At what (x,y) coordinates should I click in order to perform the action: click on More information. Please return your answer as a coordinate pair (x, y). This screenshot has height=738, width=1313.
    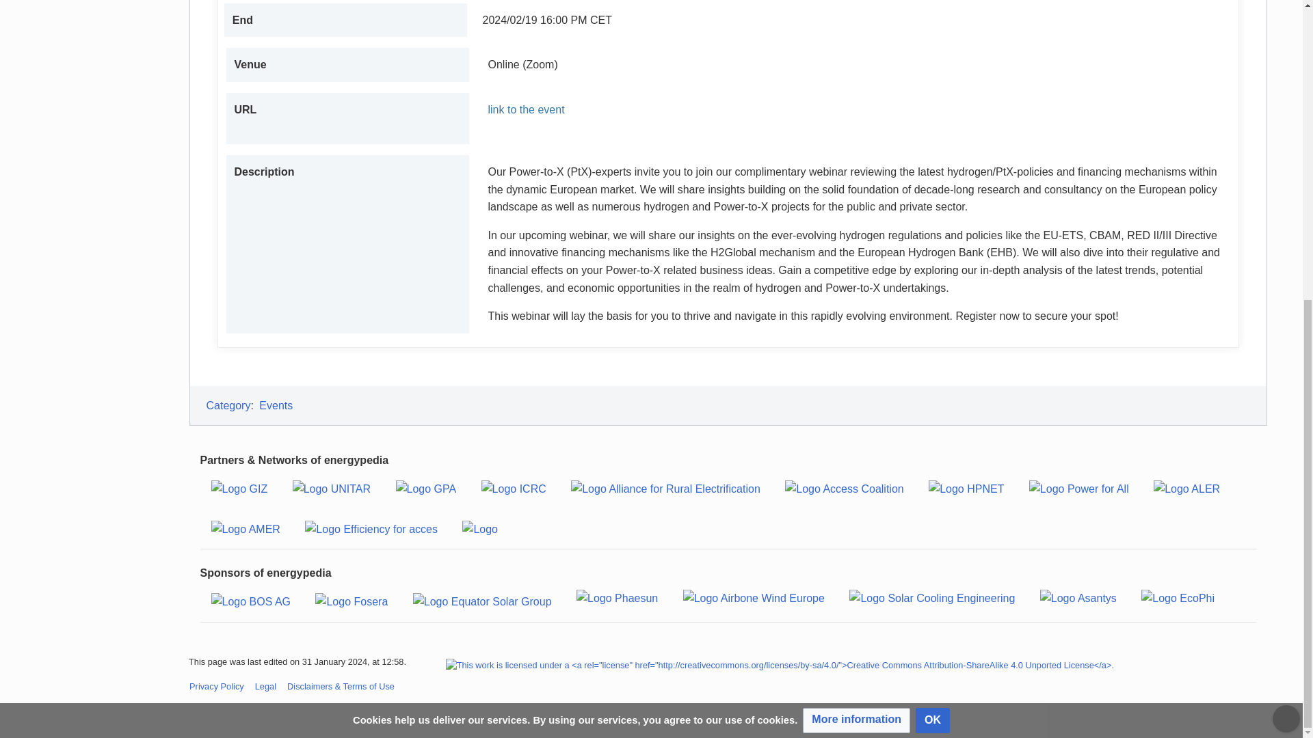
    Looking at the image, I should click on (856, 220).